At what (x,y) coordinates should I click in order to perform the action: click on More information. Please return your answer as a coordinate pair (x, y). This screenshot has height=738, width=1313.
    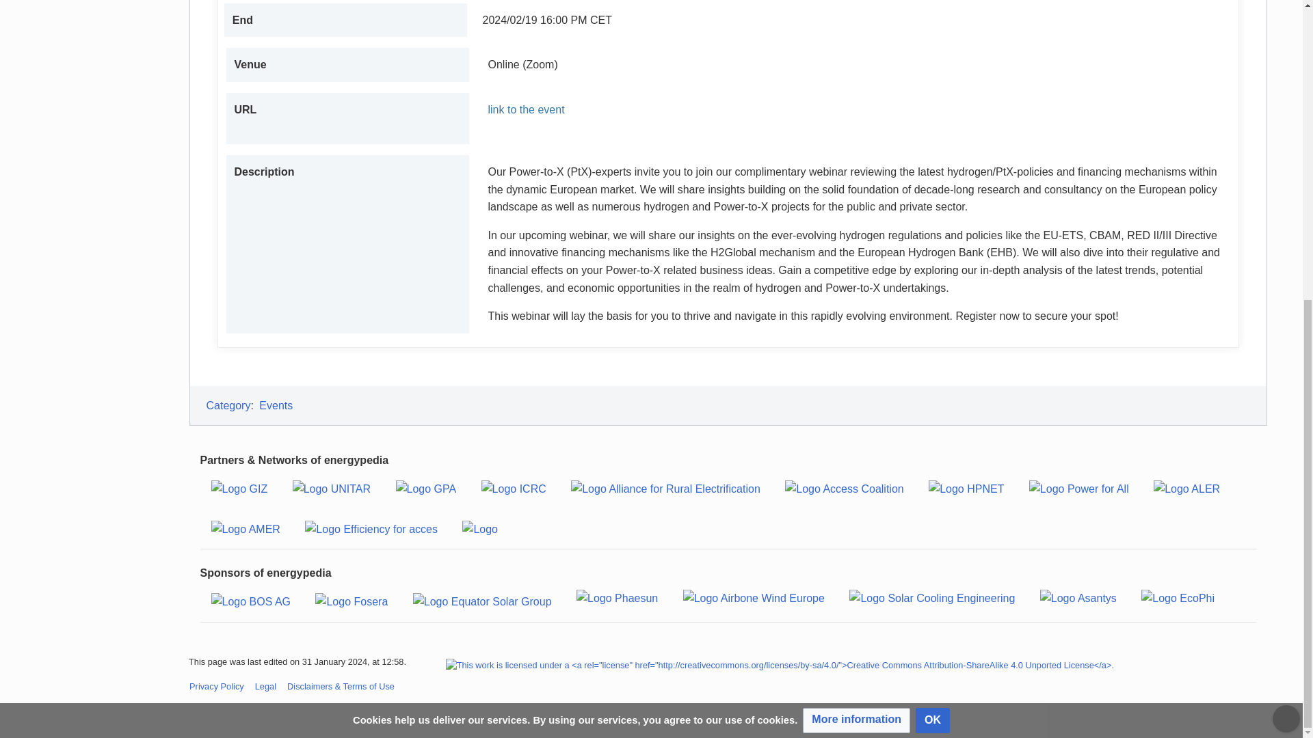
    Looking at the image, I should click on (856, 220).